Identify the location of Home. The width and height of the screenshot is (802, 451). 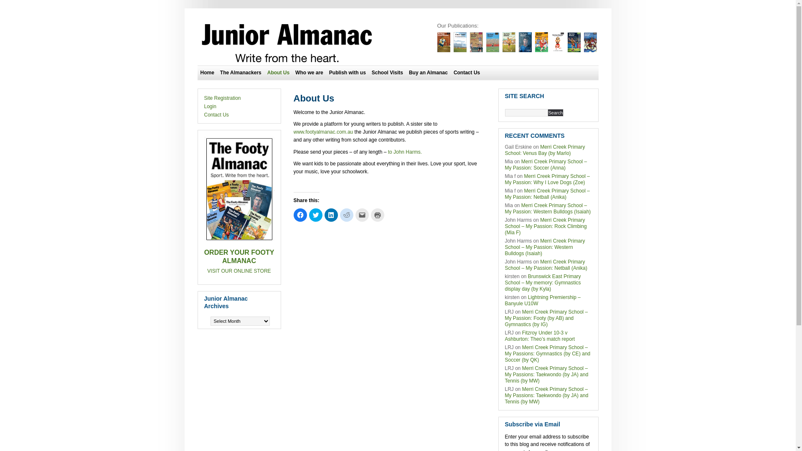
(207, 73).